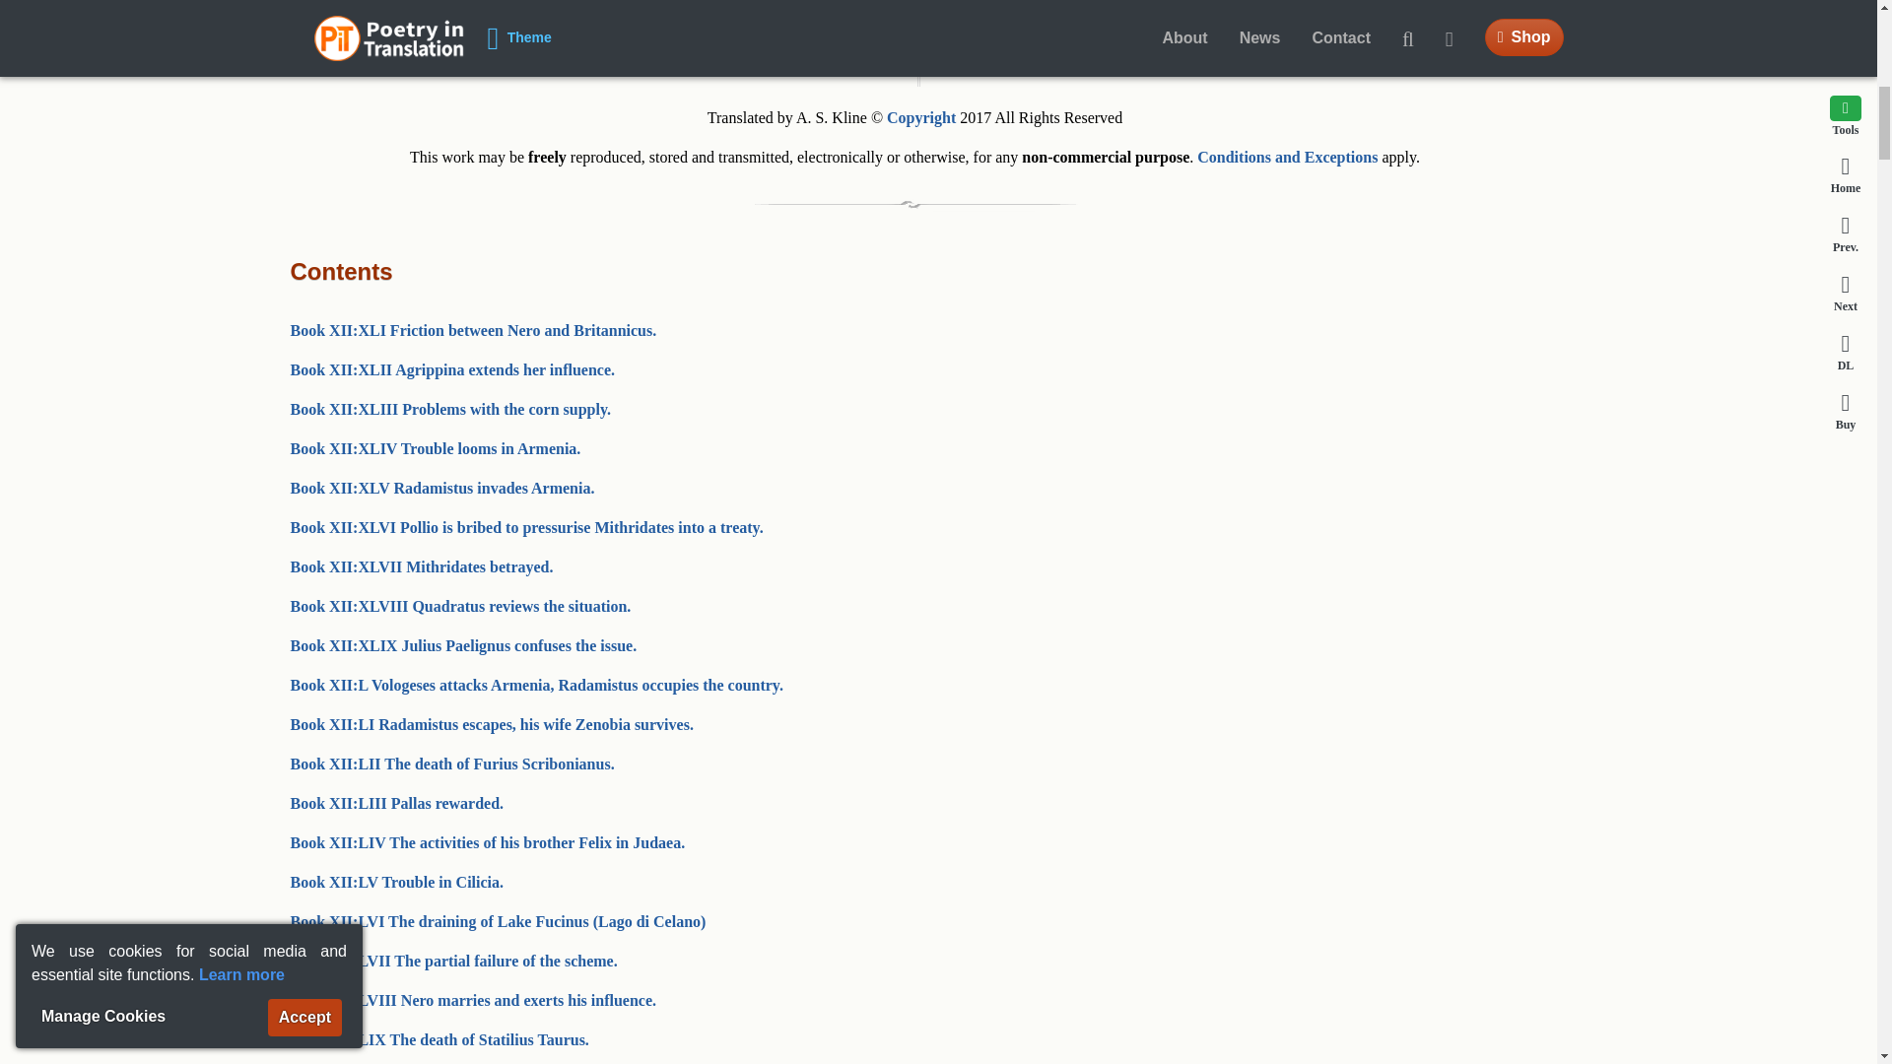 The height and width of the screenshot is (1064, 1892). I want to click on Book XII:XLVII Mithridates betrayed., so click(420, 567).